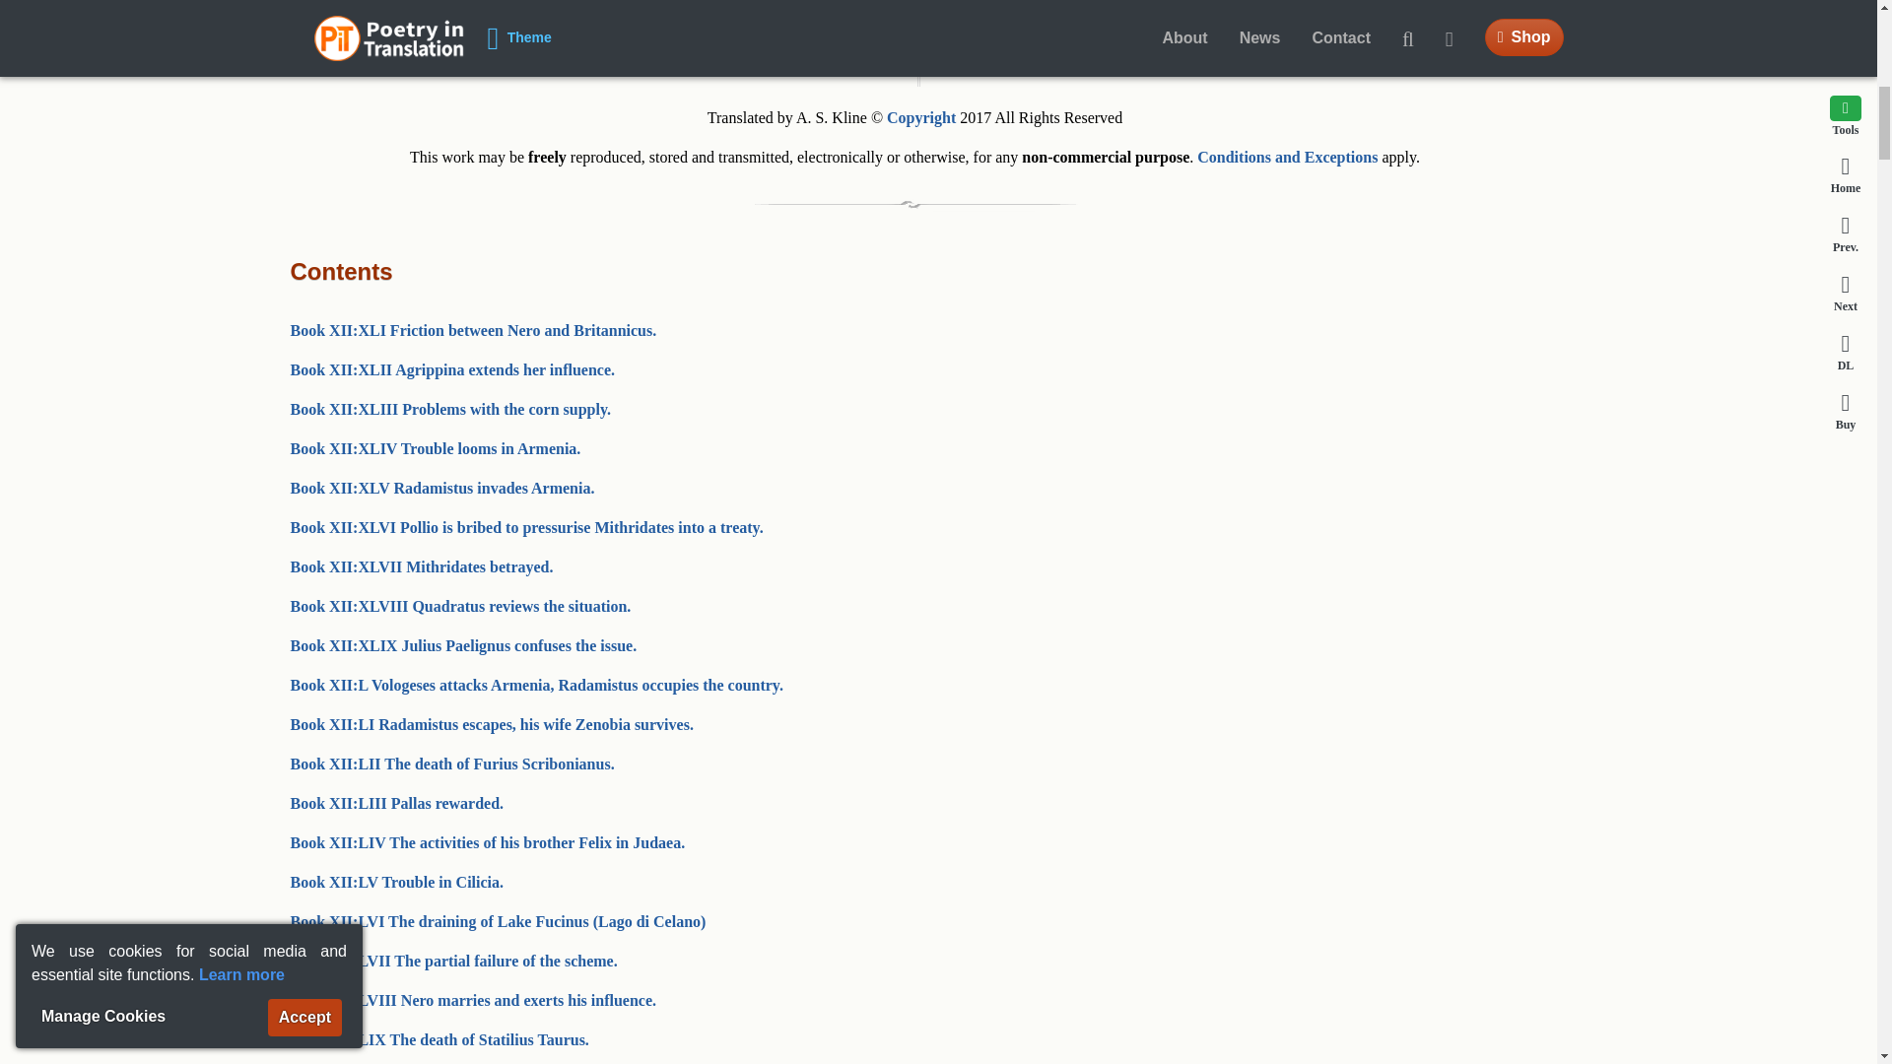 The height and width of the screenshot is (1064, 1892). I want to click on Book XII:XLVII Mithridates betrayed., so click(420, 567).